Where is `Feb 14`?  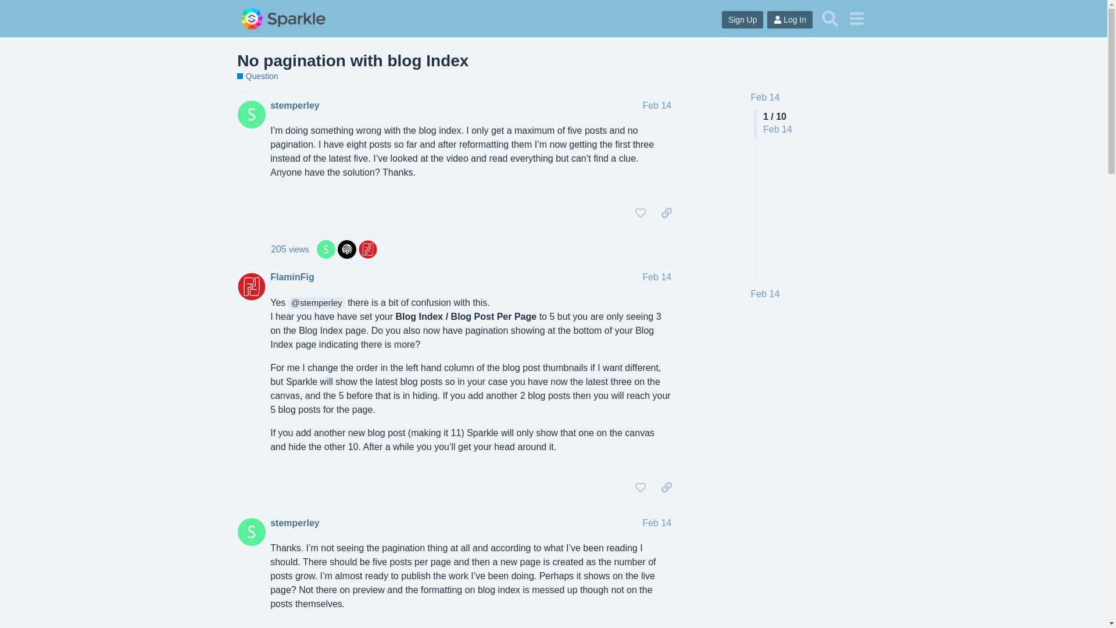
Feb 14 is located at coordinates (766, 97).